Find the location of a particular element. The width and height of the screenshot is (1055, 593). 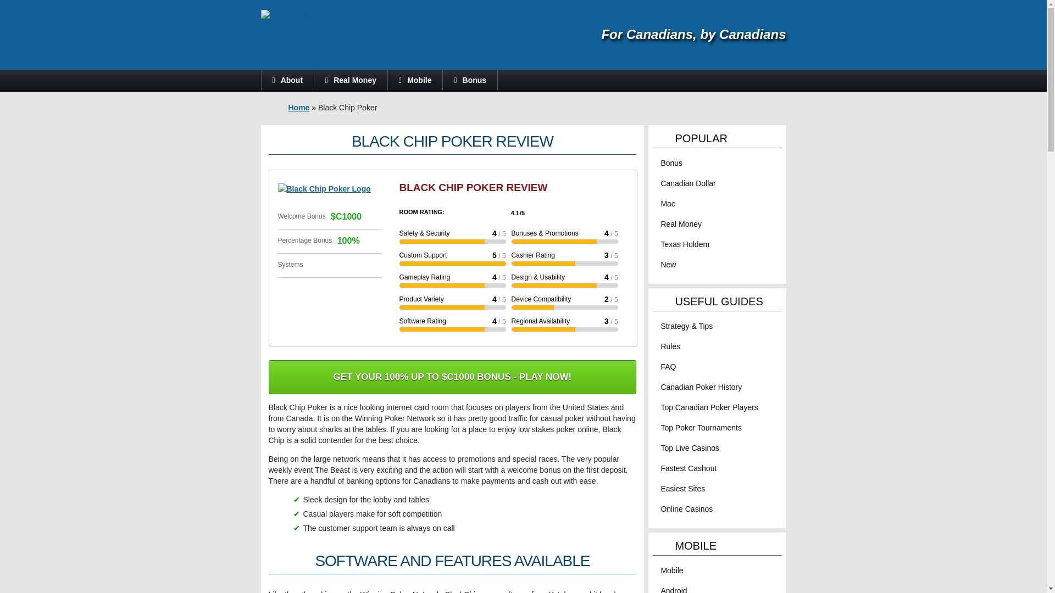

Fastest Cashout is located at coordinates (688, 468).